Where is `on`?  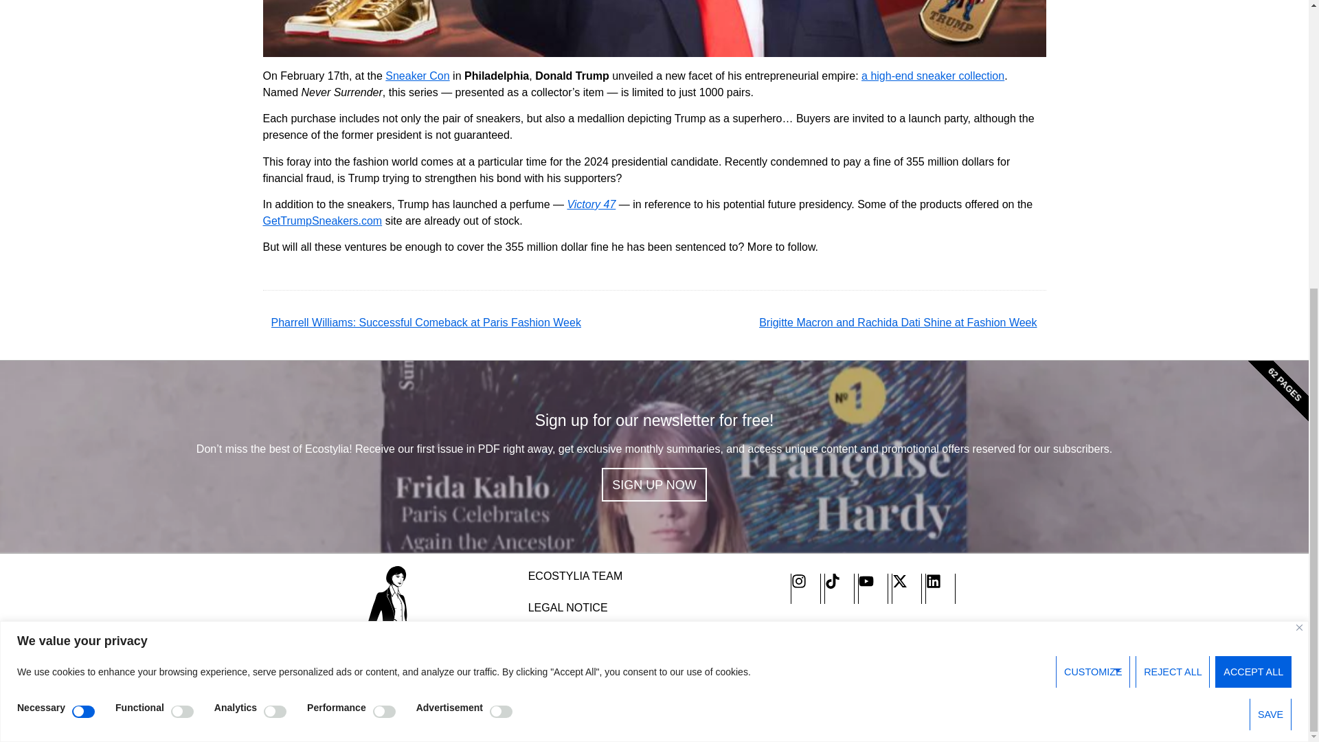
on is located at coordinates (275, 245).